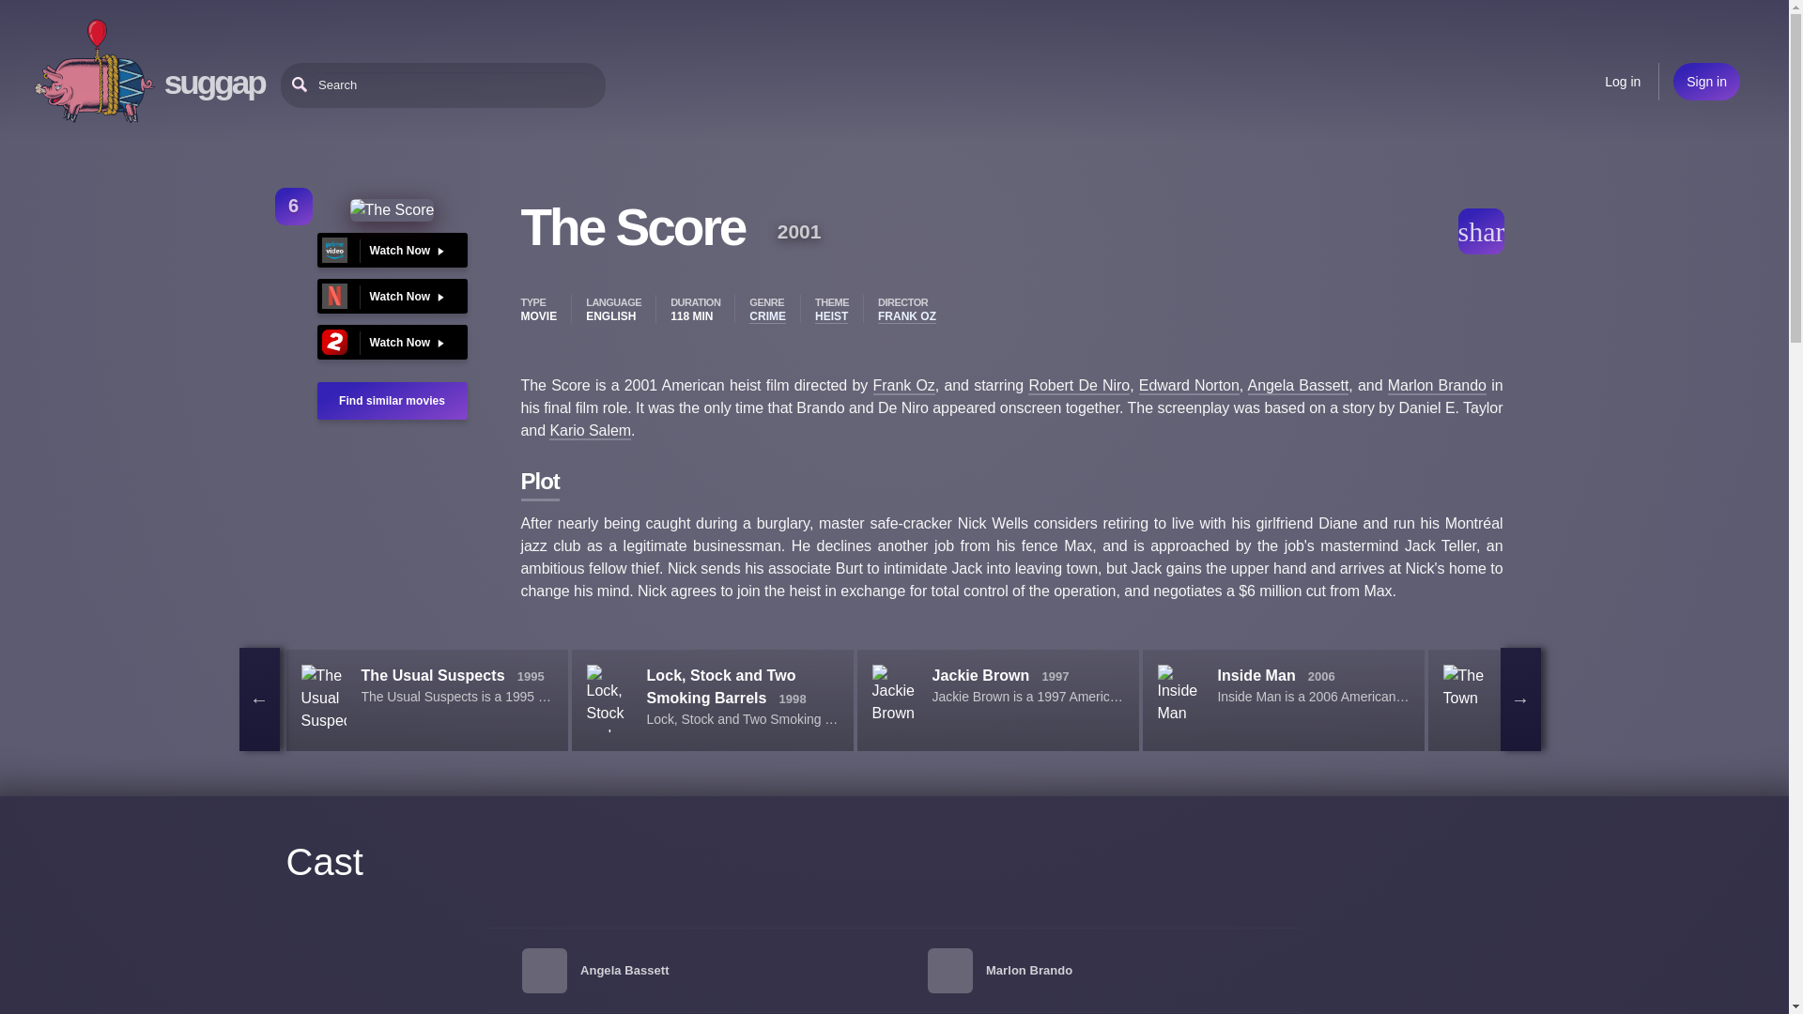 This screenshot has width=1803, height=1014. I want to click on Frank Oz, so click(903, 386).